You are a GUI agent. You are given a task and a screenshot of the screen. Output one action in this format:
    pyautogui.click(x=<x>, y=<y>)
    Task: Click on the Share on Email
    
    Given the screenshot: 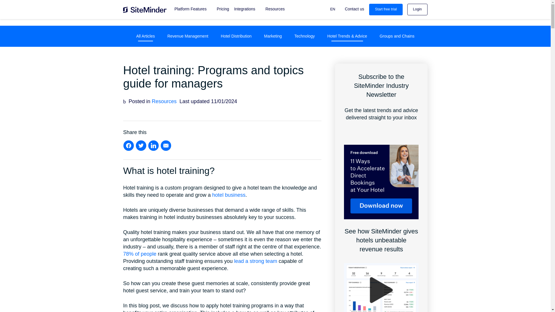 What is the action you would take?
    pyautogui.click(x=166, y=145)
    